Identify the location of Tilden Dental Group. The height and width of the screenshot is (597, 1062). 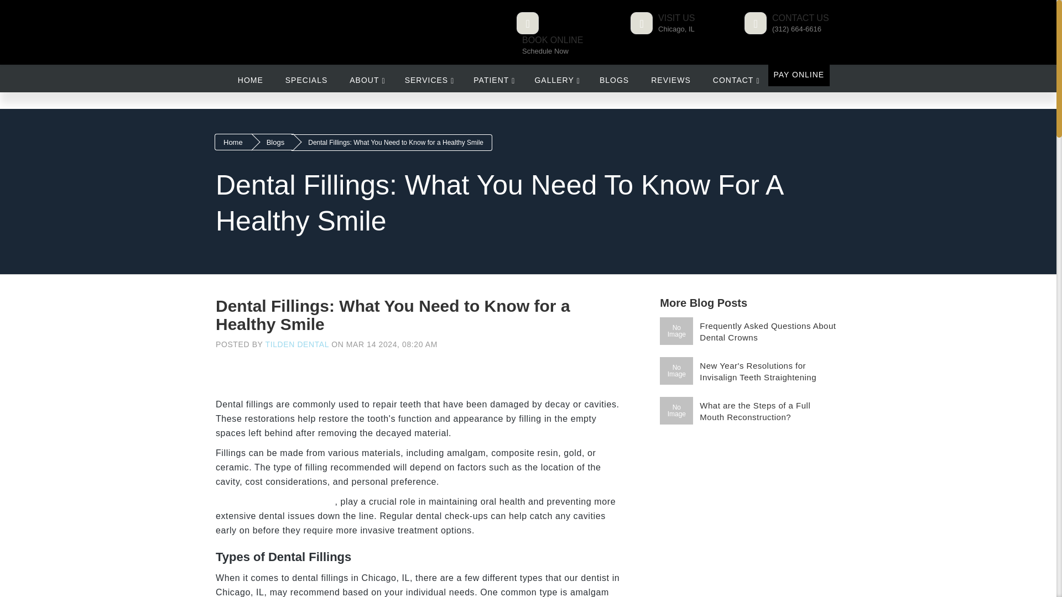
(306, 78).